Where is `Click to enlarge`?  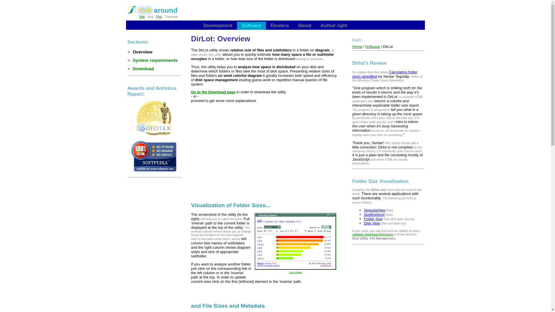
Click to enlarge is located at coordinates (295, 270).